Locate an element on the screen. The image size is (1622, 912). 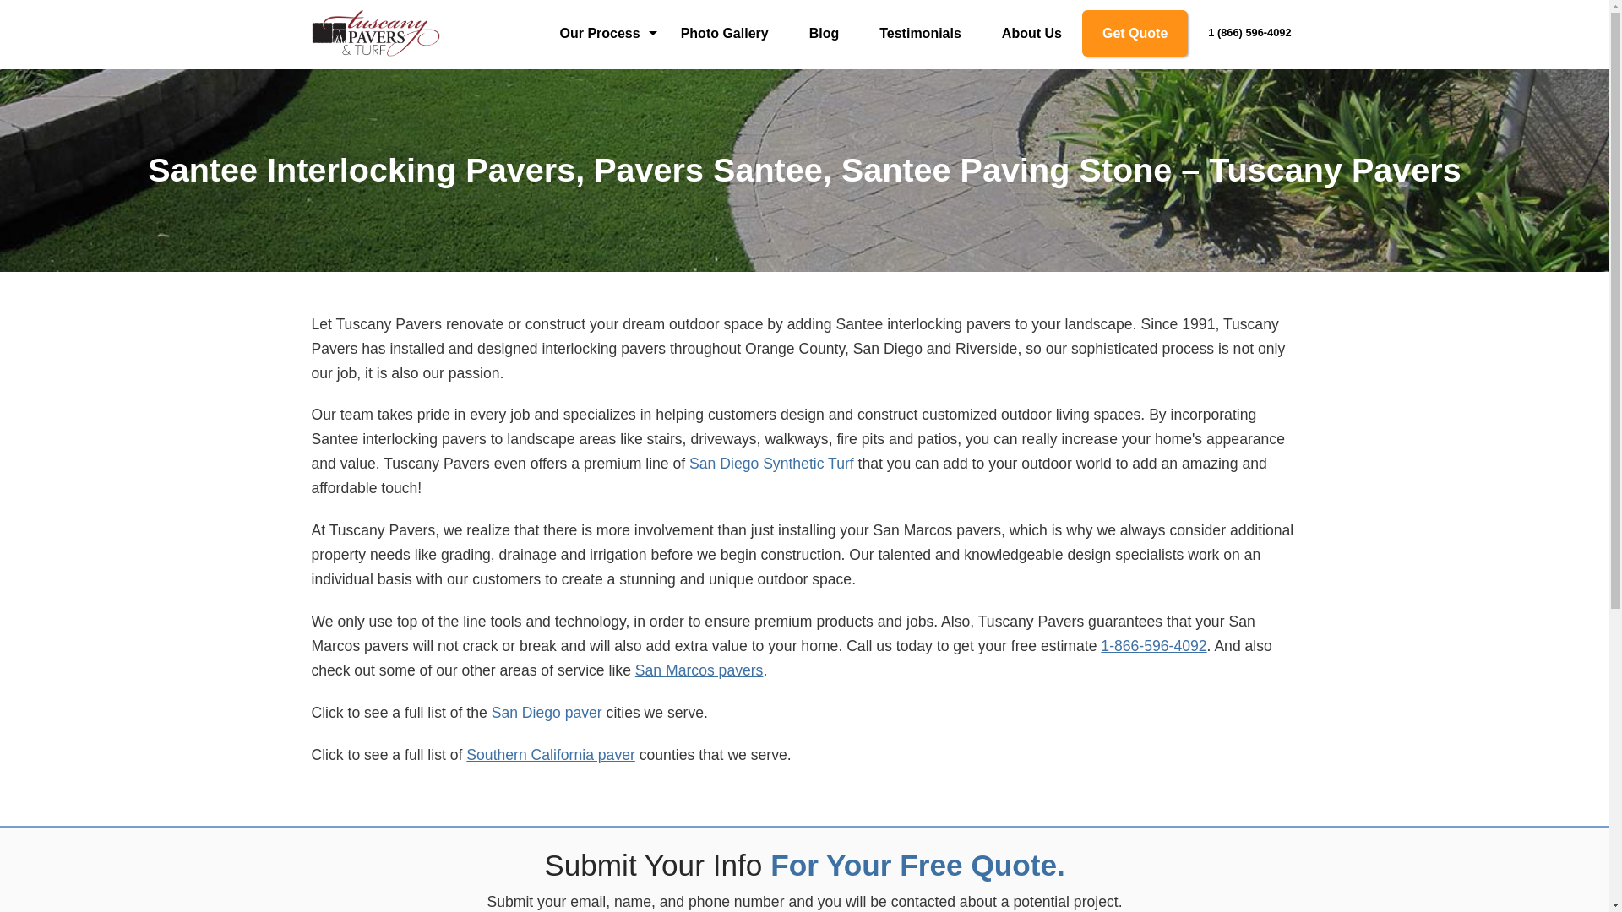
About Us is located at coordinates (1031, 32).